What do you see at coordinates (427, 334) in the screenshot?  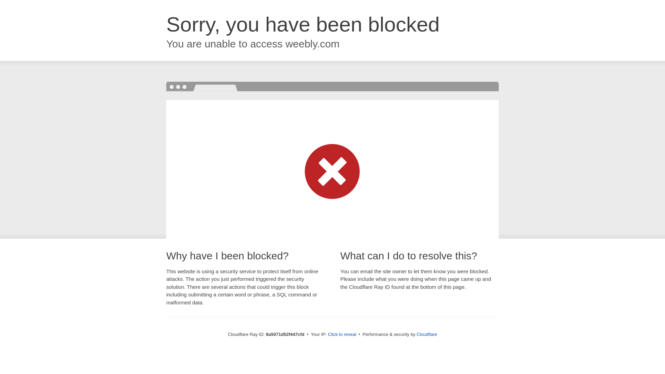 I see `Cloudflare` at bounding box center [427, 334].